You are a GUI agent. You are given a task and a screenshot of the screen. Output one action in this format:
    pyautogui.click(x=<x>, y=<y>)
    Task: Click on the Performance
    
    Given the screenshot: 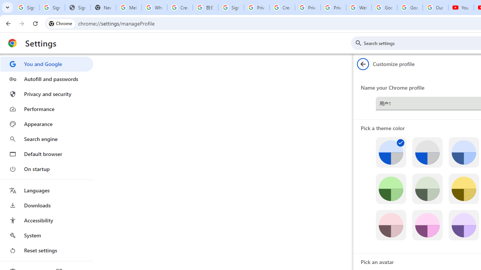 What is the action you would take?
    pyautogui.click(x=47, y=109)
    